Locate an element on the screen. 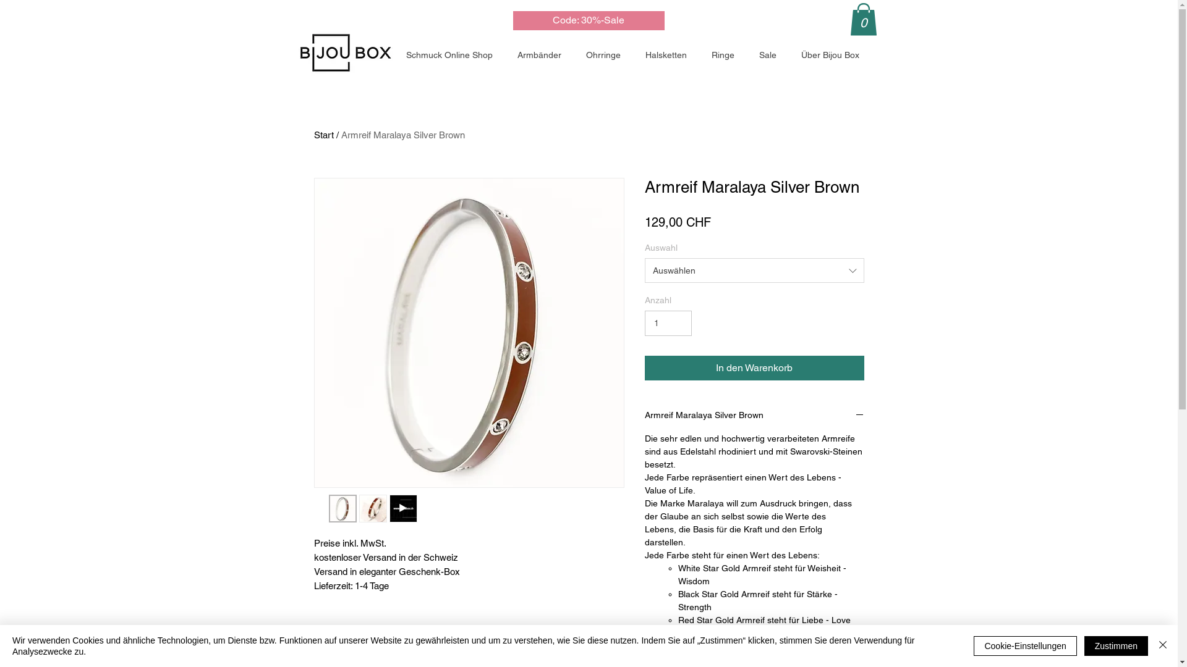  0 is located at coordinates (863, 20).